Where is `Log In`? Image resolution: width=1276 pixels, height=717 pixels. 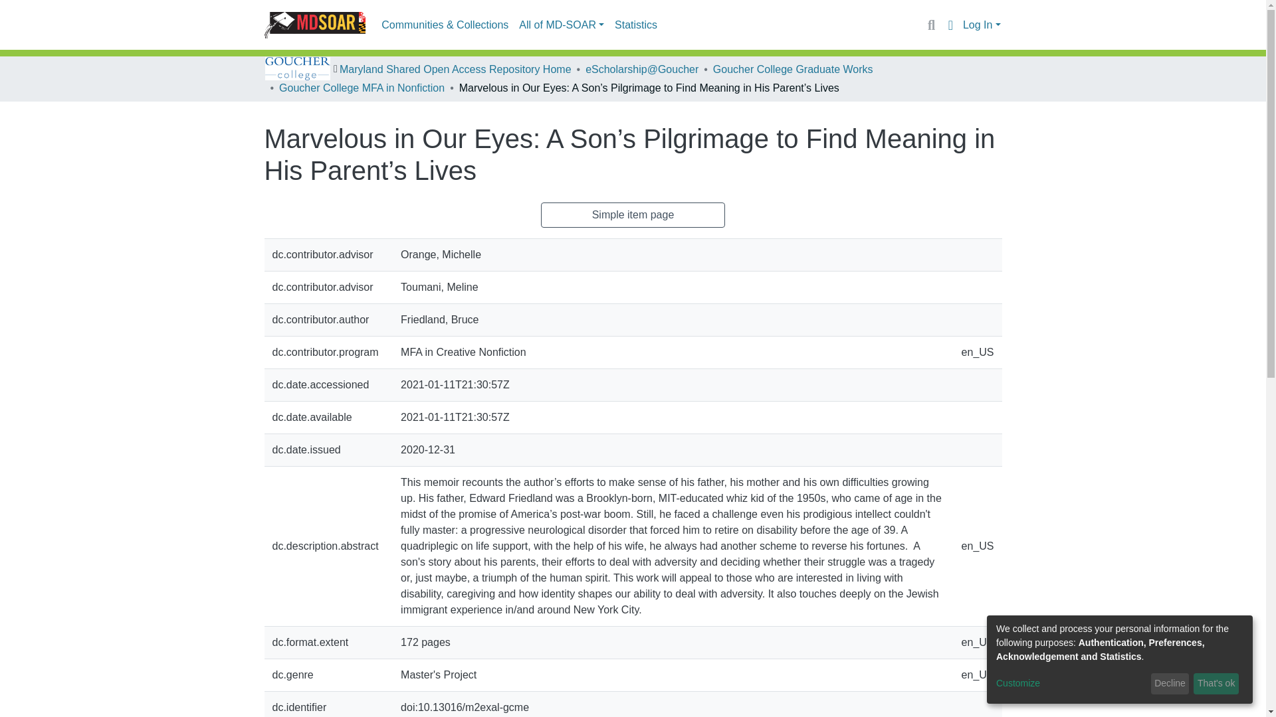 Log In is located at coordinates (982, 25).